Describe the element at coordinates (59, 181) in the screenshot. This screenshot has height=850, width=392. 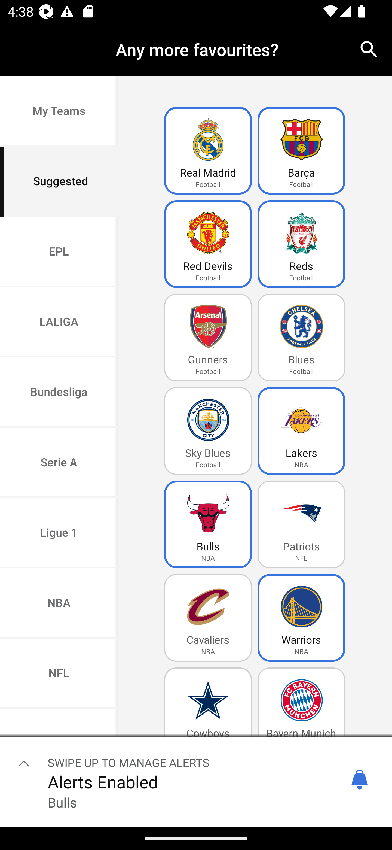
I see `Suggested` at that location.